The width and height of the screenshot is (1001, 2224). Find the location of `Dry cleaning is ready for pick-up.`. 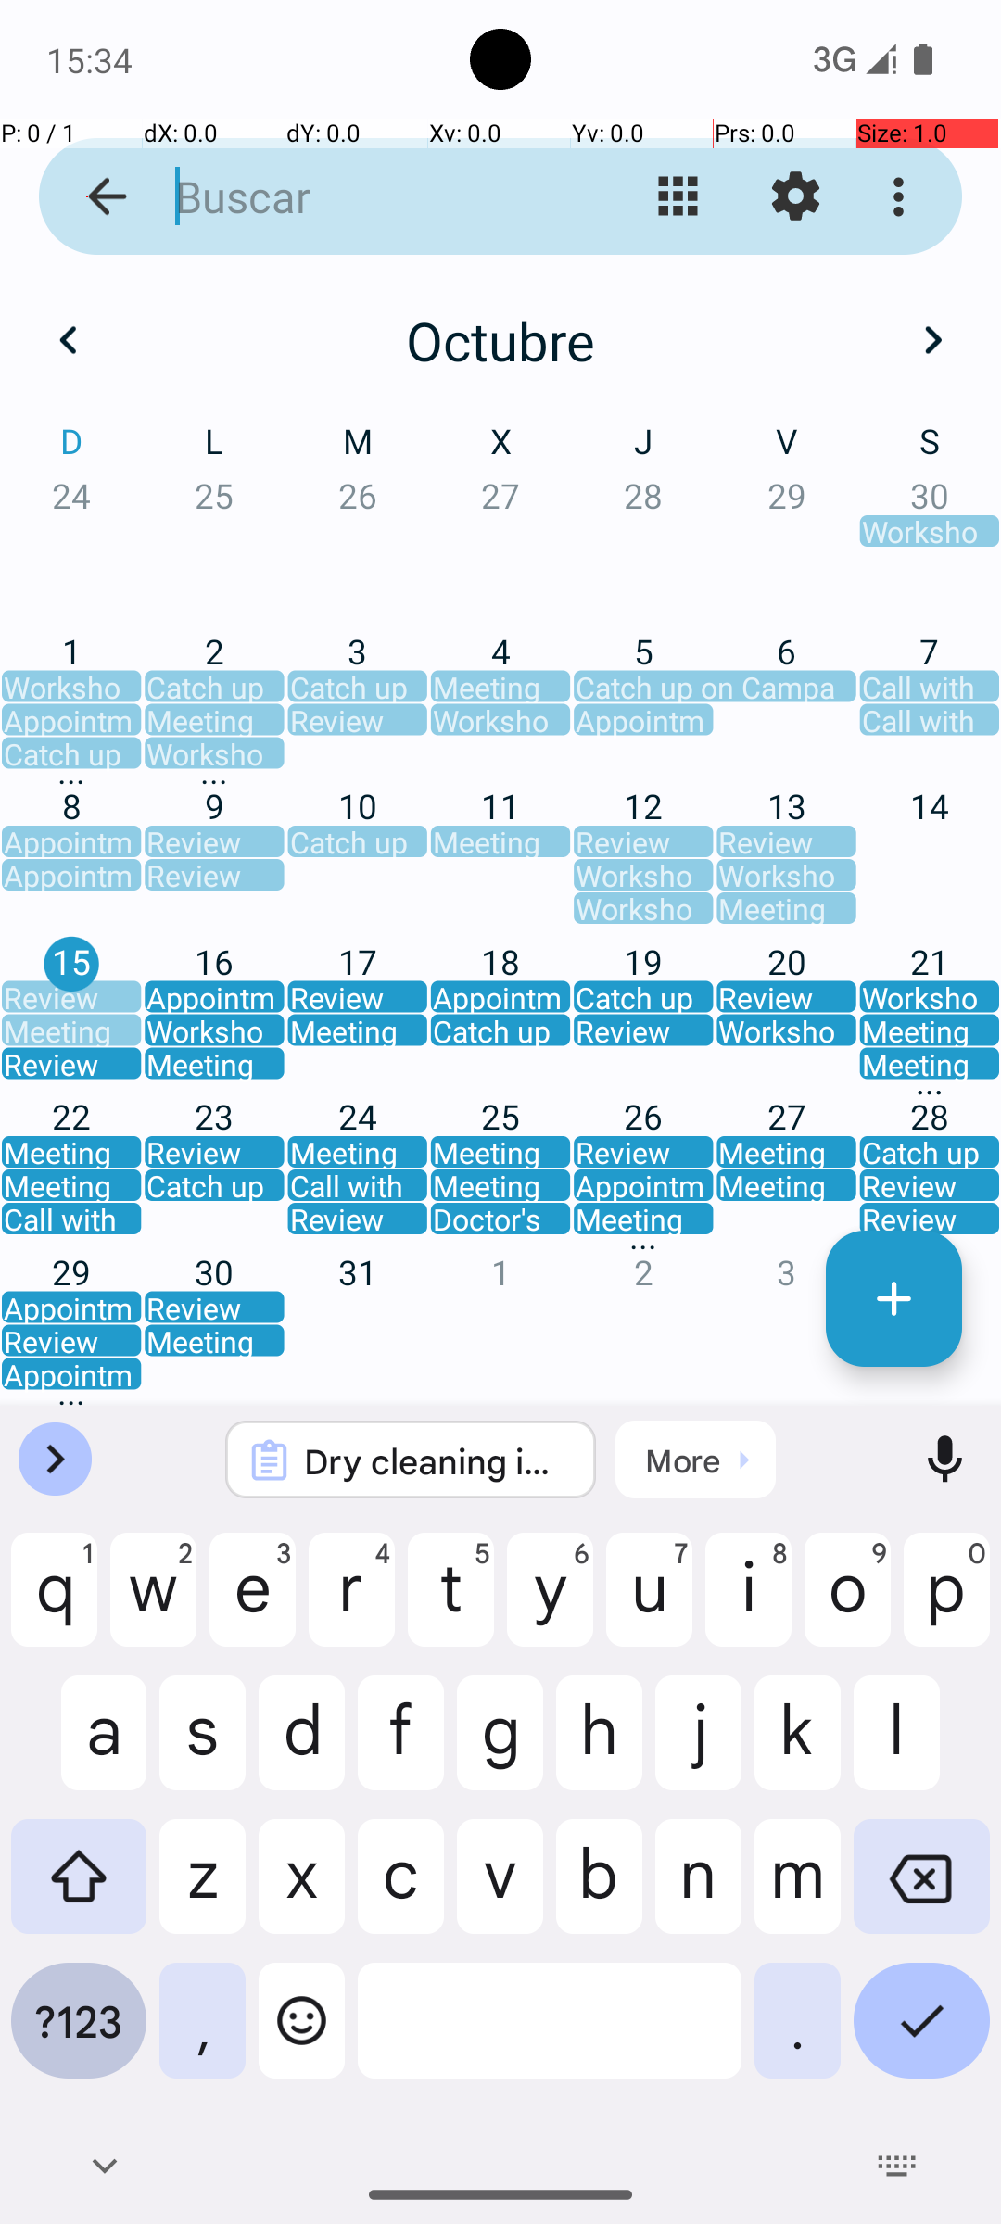

Dry cleaning is ready for pick-up. is located at coordinates (436, 1460).